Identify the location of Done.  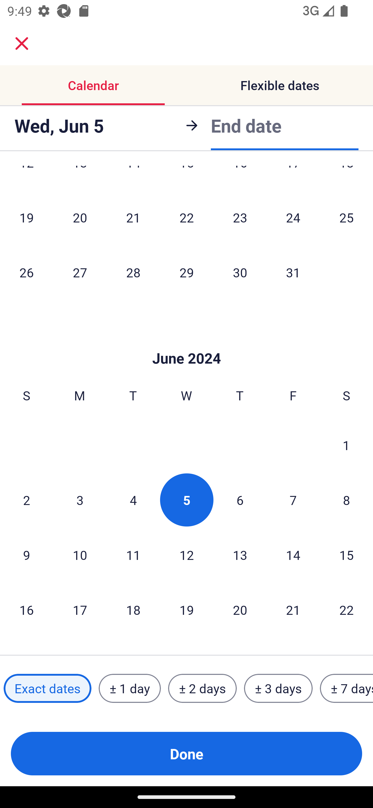
(187, 754).